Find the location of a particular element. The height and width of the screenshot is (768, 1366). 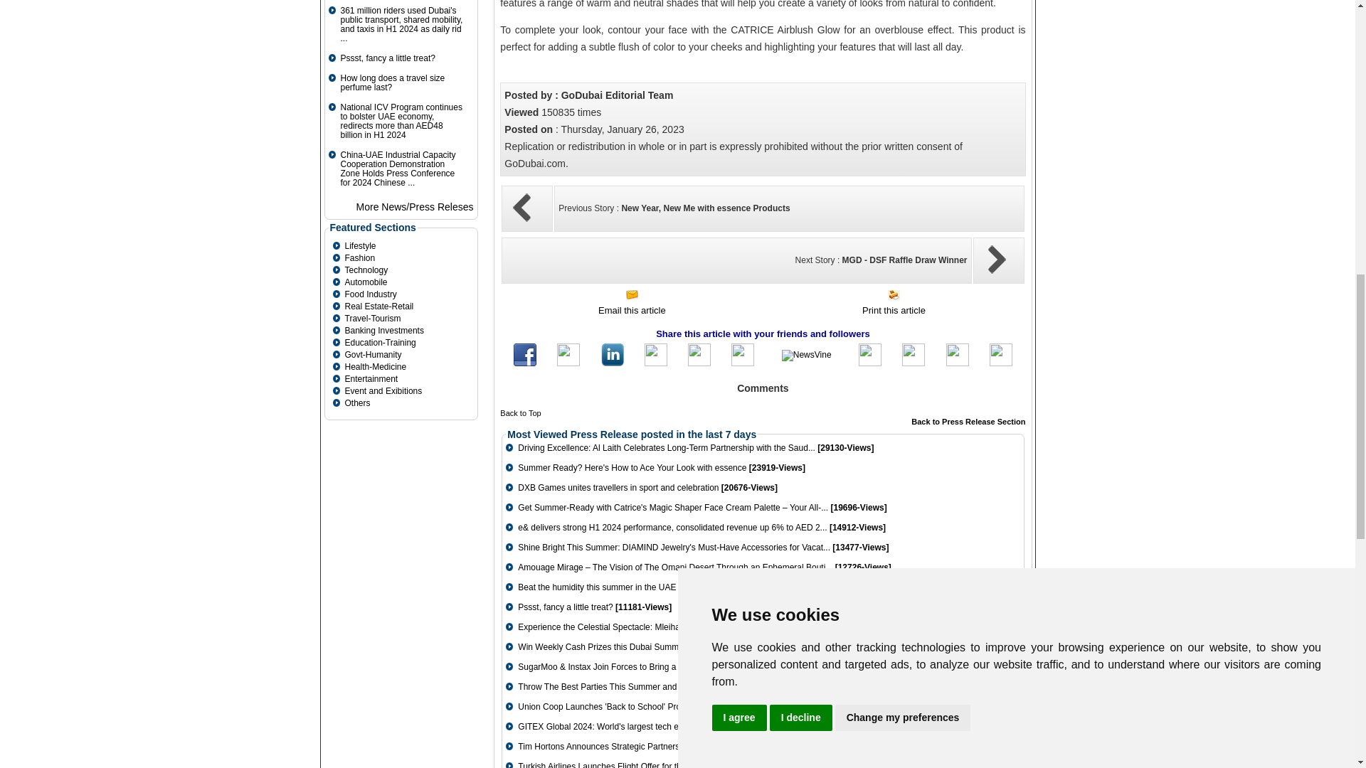

Reddit is located at coordinates (869, 363).